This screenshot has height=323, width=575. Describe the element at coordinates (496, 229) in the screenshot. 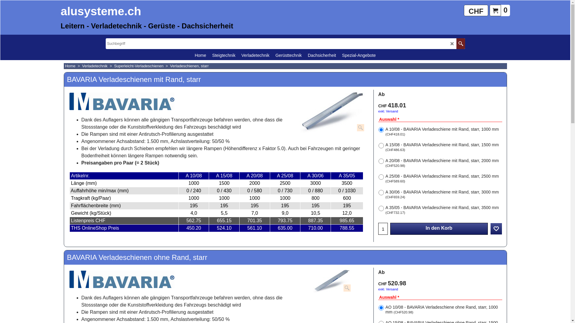

I see `Favoriten` at that location.